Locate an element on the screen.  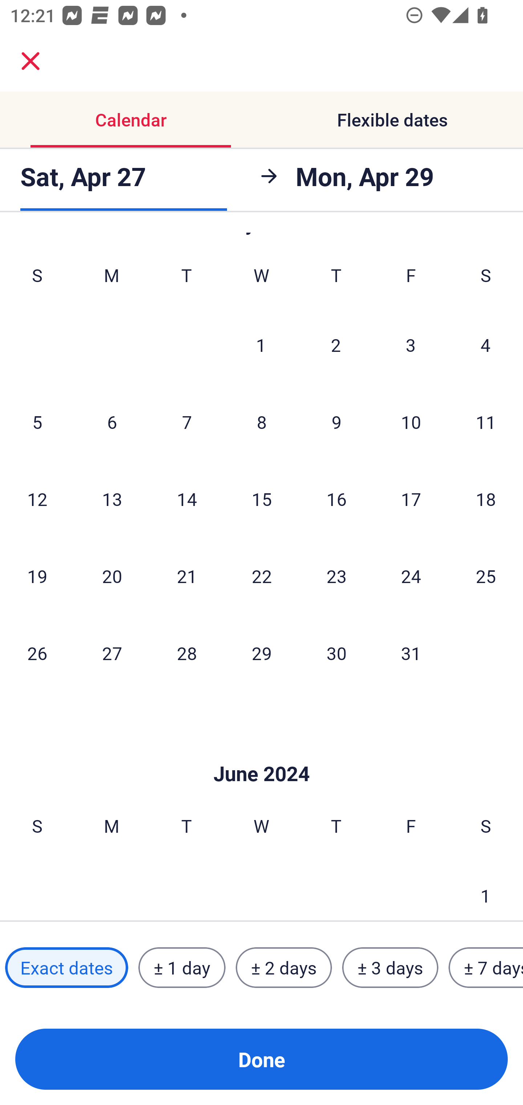
Skip to Done is located at coordinates (261, 752).